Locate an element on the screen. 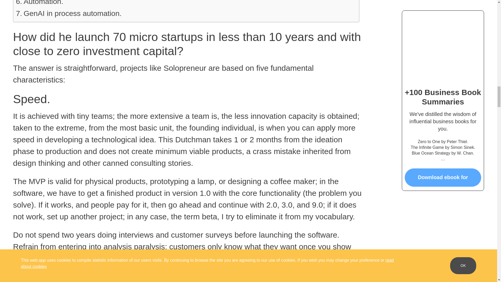 Image resolution: width=501 pixels, height=282 pixels. GenAI in process automation. is located at coordinates (69, 14).